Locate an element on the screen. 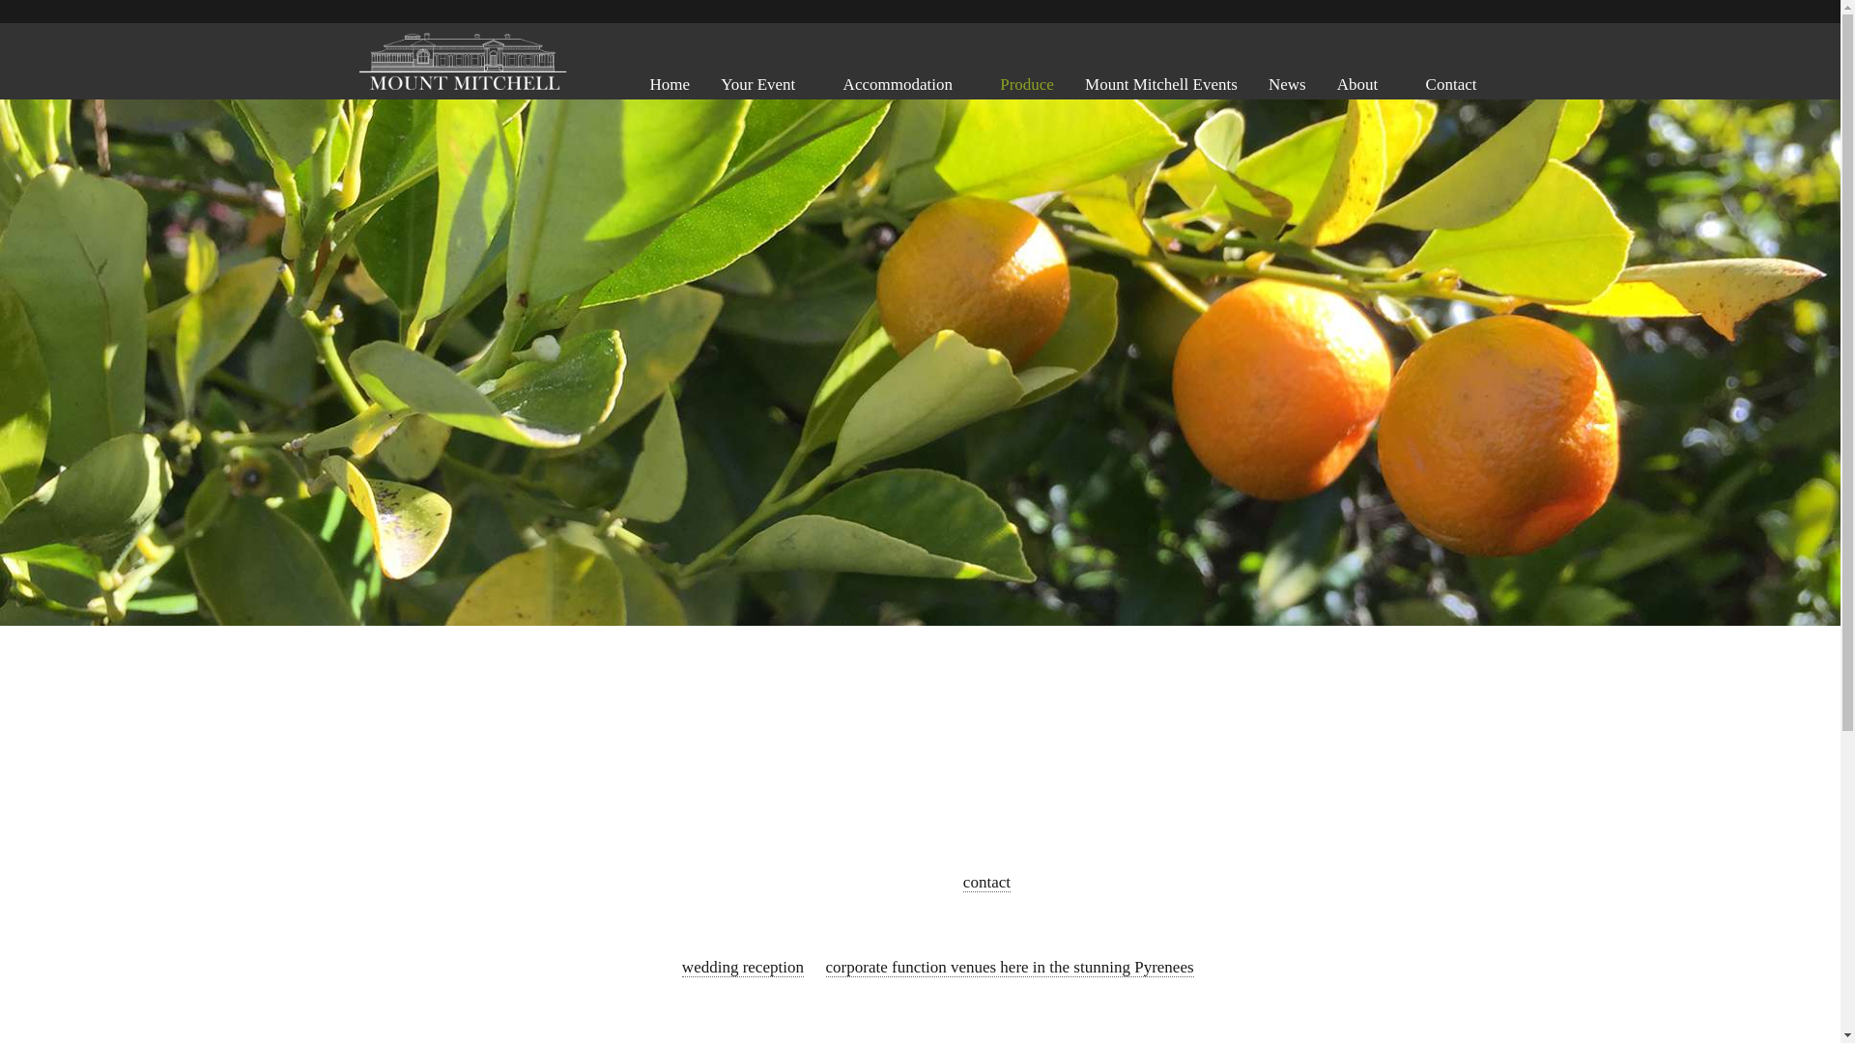 Image resolution: width=1855 pixels, height=1043 pixels. Produce is located at coordinates (1027, 85).